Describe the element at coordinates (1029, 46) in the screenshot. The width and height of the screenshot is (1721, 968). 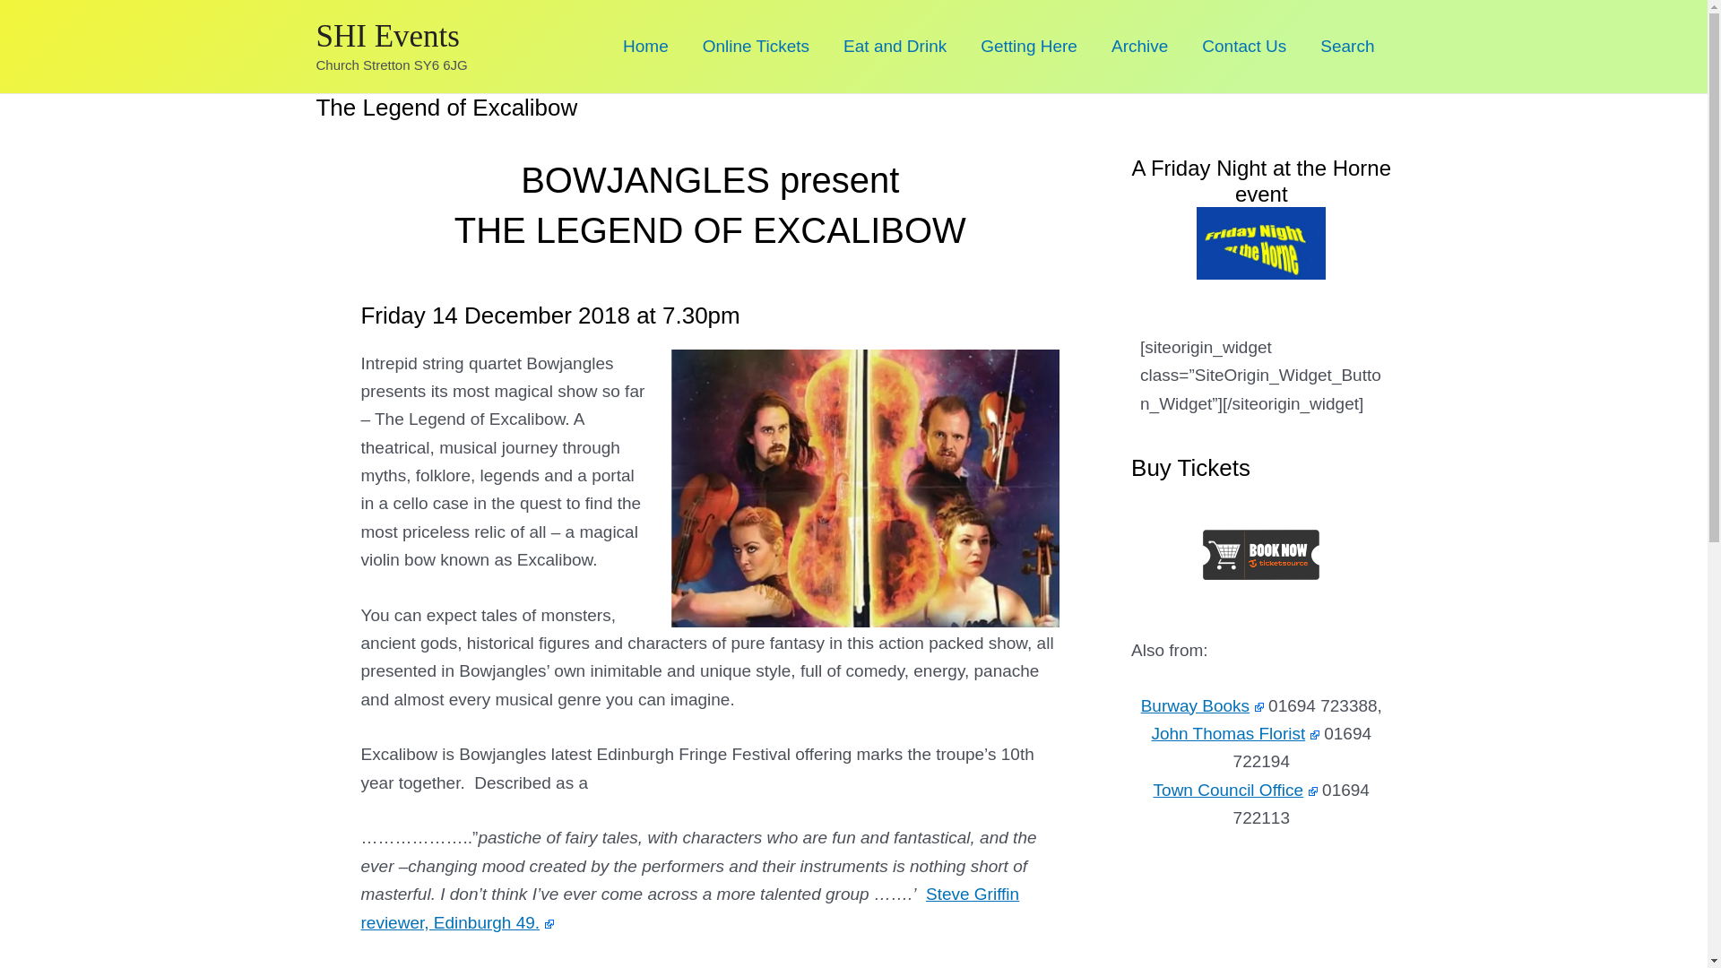
I see `Getting Here` at that location.